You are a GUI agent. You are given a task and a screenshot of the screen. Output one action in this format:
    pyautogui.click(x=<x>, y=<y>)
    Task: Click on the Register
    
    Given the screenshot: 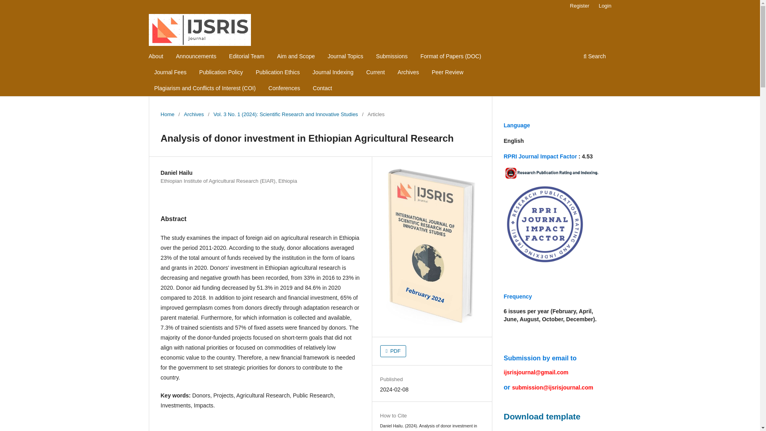 What is the action you would take?
    pyautogui.click(x=579, y=6)
    